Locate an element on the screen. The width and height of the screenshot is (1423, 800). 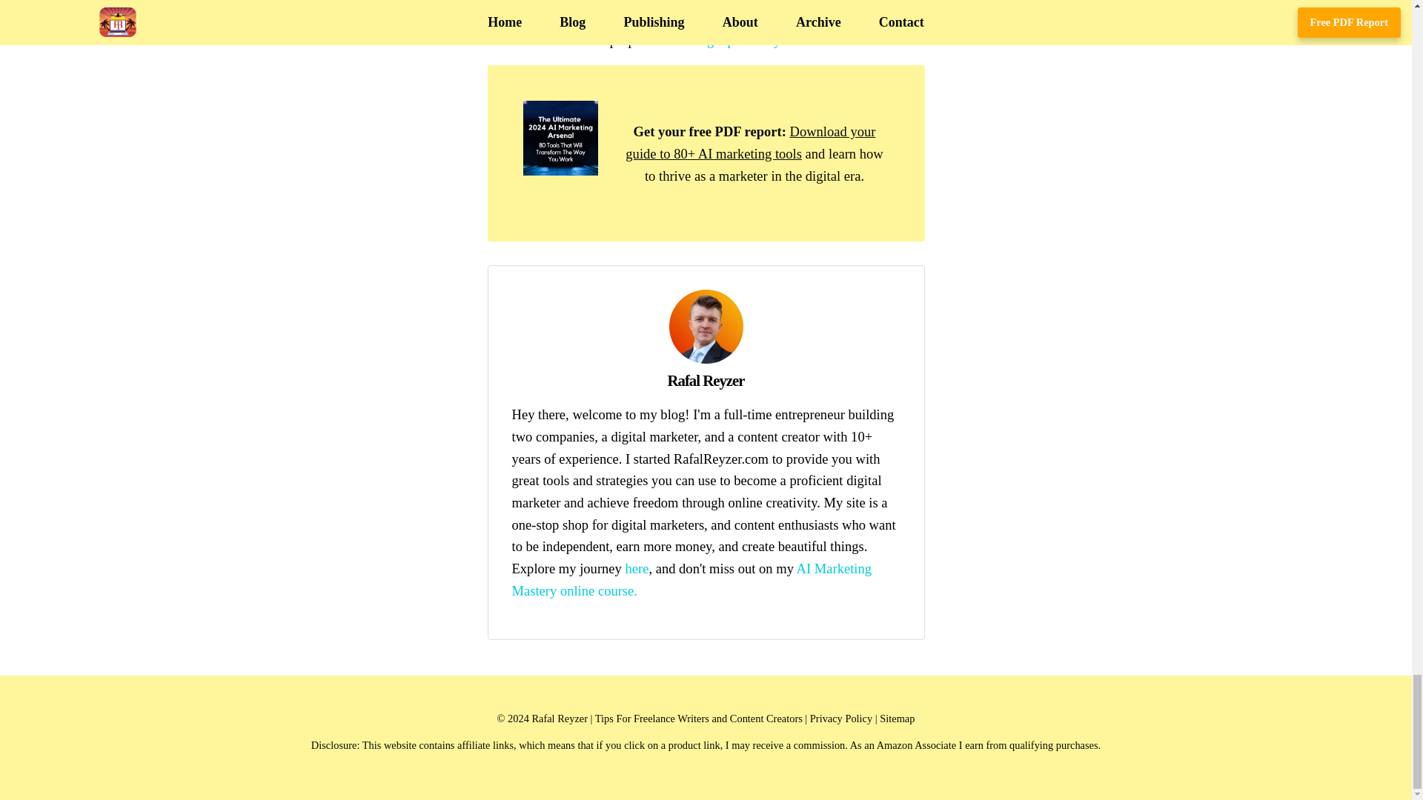
here is located at coordinates (636, 568).